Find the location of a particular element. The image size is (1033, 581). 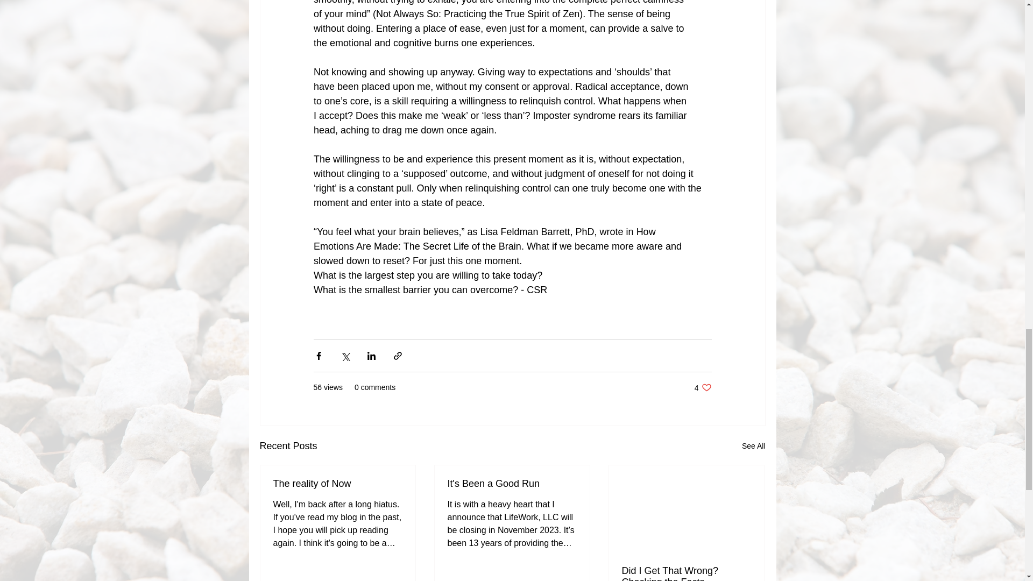

It's Been a Good Run is located at coordinates (512, 484).